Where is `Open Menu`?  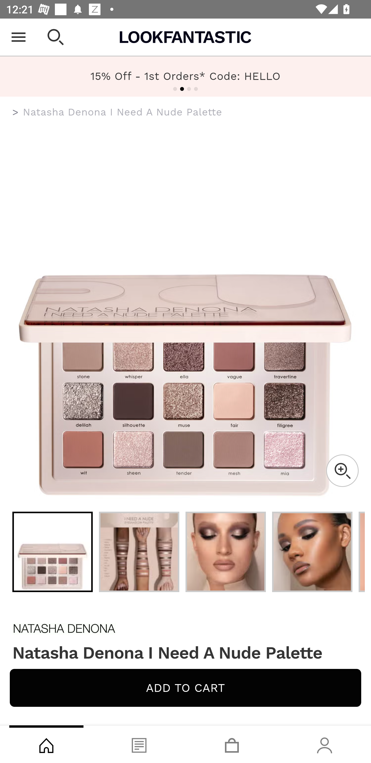
Open Menu is located at coordinates (19, 37).